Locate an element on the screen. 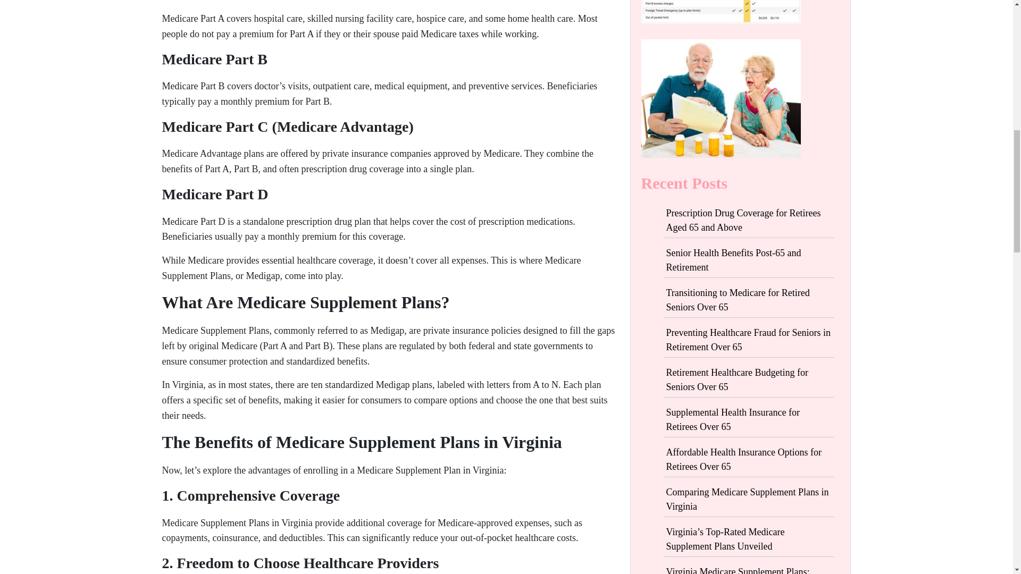 The height and width of the screenshot is (574, 1021). Transitioning to Medicare for Retired Seniors Over 65 is located at coordinates (737, 300).